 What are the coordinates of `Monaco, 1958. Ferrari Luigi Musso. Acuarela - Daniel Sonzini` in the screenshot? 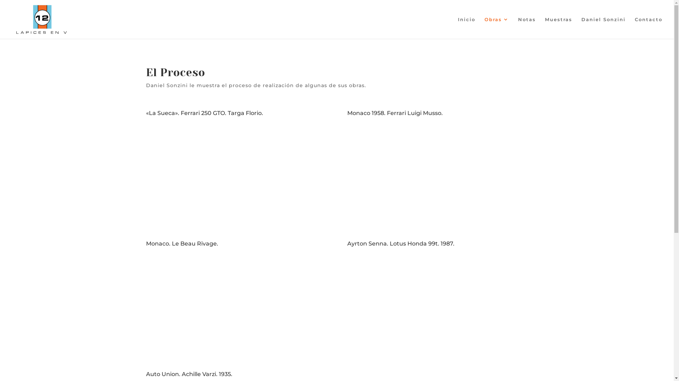 It's located at (437, 171).